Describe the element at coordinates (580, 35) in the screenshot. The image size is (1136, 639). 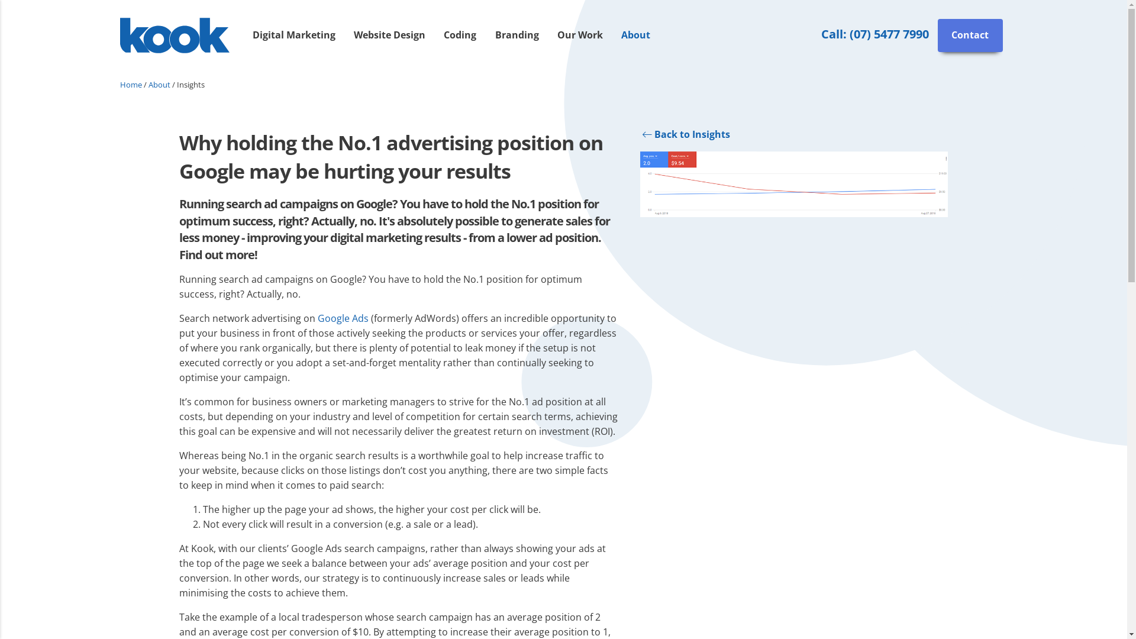
I see `Our Work` at that location.